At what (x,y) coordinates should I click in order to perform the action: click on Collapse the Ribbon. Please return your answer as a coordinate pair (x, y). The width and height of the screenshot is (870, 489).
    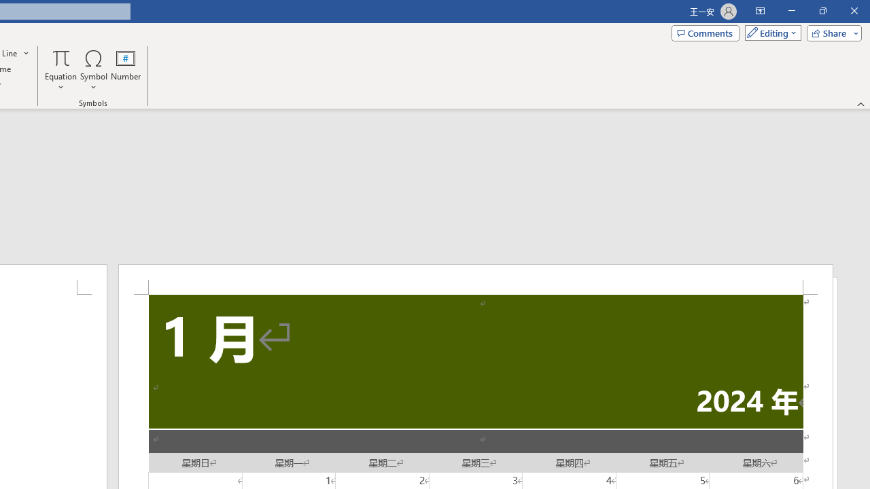
    Looking at the image, I should click on (861, 103).